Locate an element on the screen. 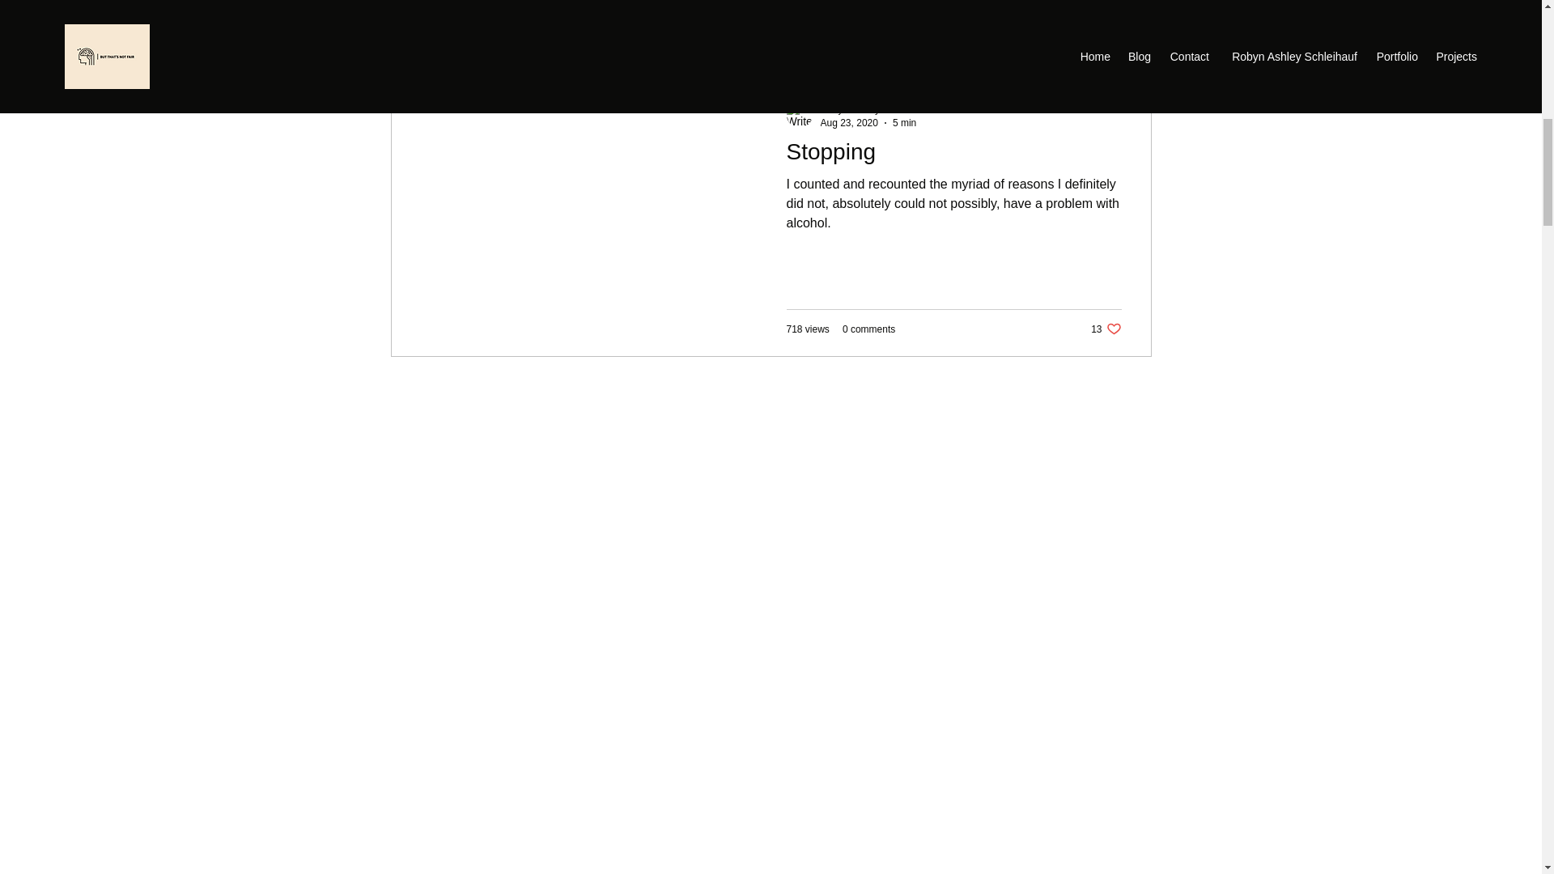  Stopping is located at coordinates (848, 121).